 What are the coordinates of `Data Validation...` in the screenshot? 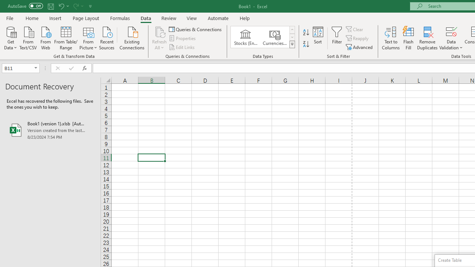 It's located at (451, 38).